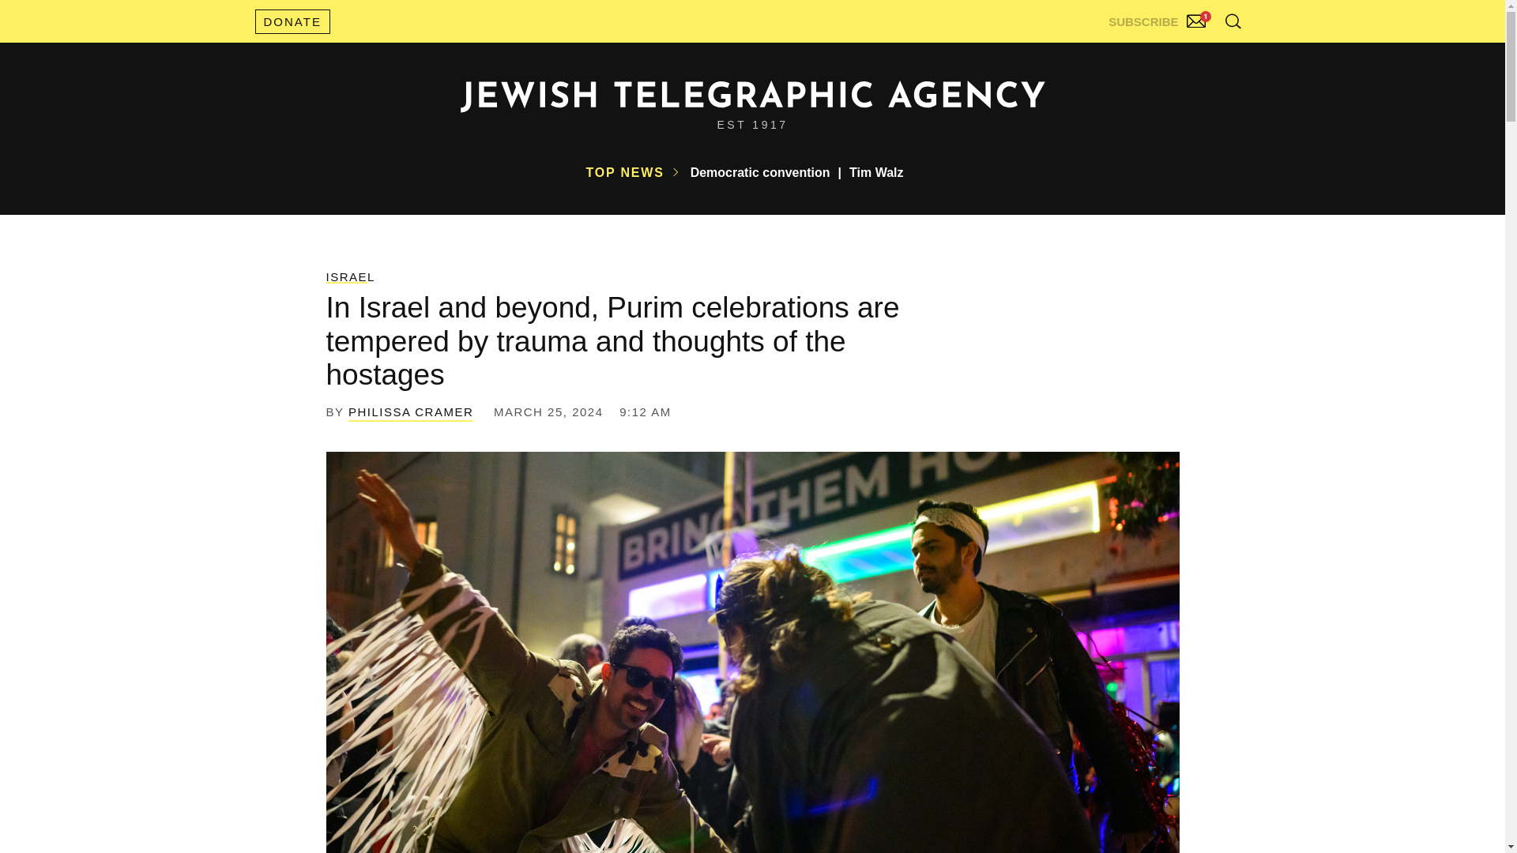  I want to click on DONATE, so click(292, 21).